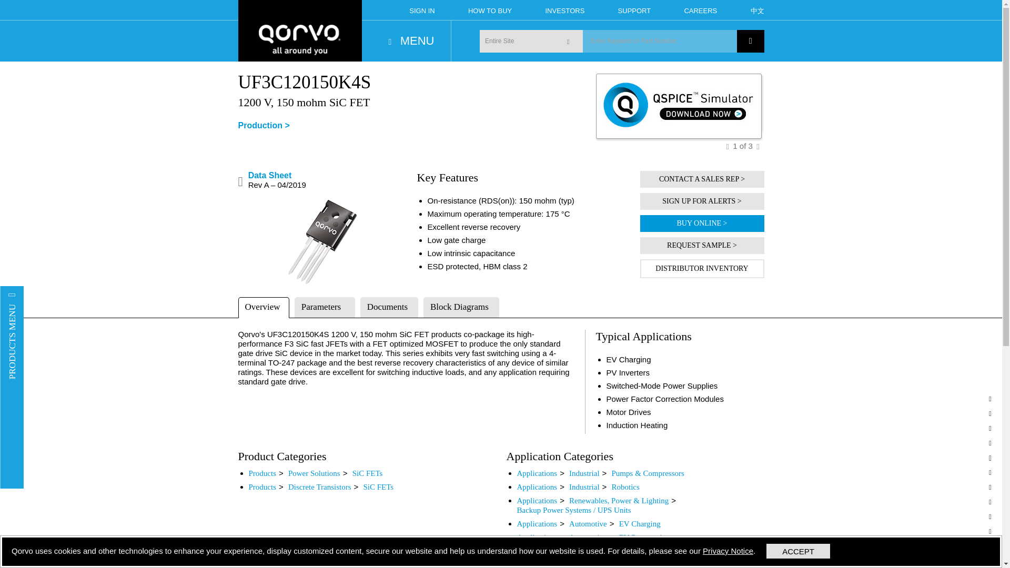 The width and height of the screenshot is (1010, 568). Describe the element at coordinates (634, 10) in the screenshot. I see `SUPPORT` at that location.